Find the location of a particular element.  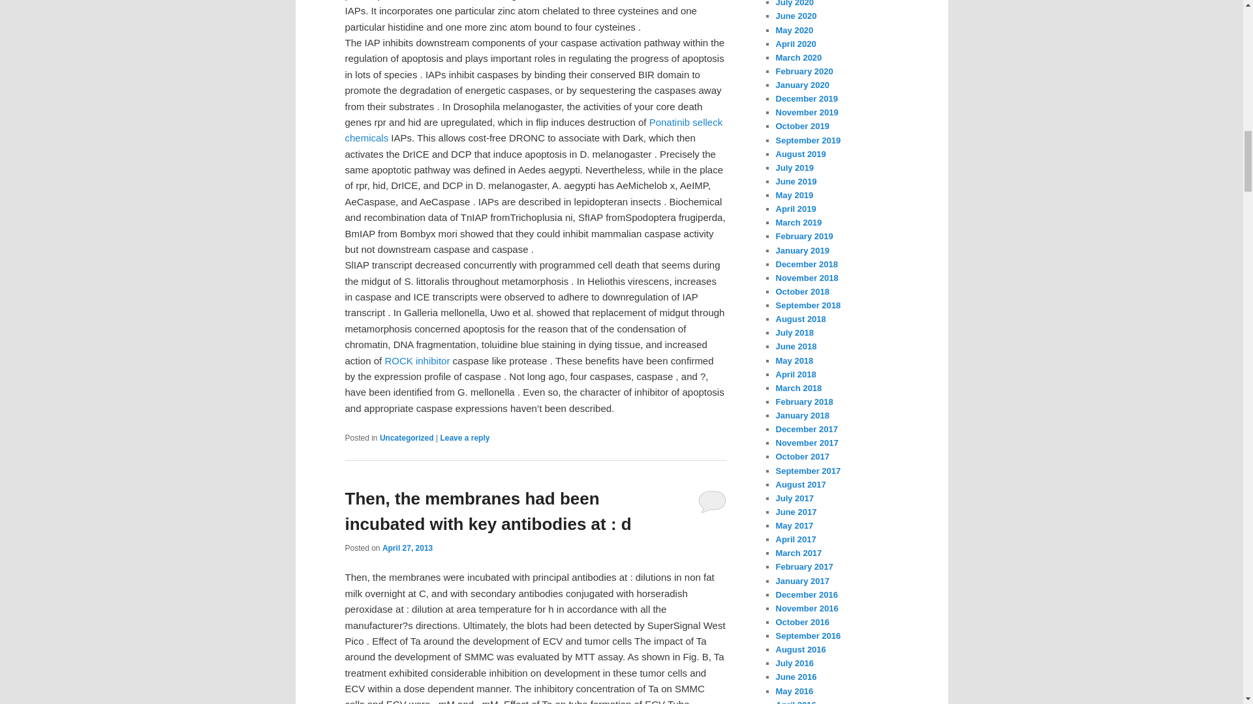

ROCK inhibitor is located at coordinates (417, 360).